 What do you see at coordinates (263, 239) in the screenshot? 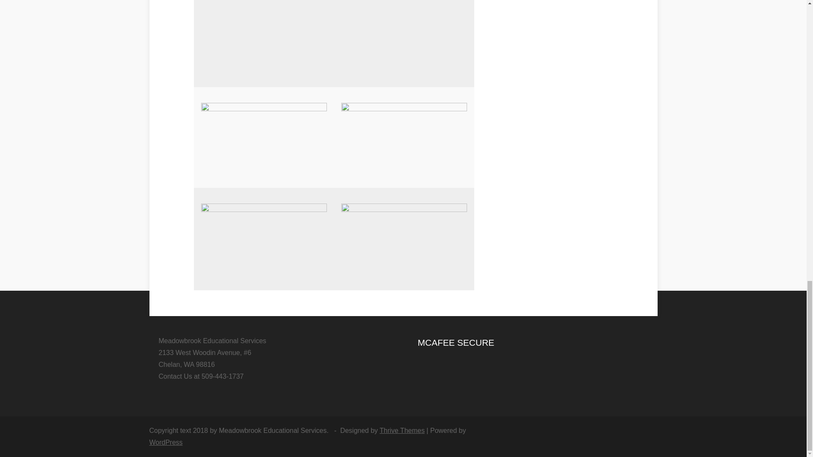
I see `Kit Replentish 4` at bounding box center [263, 239].